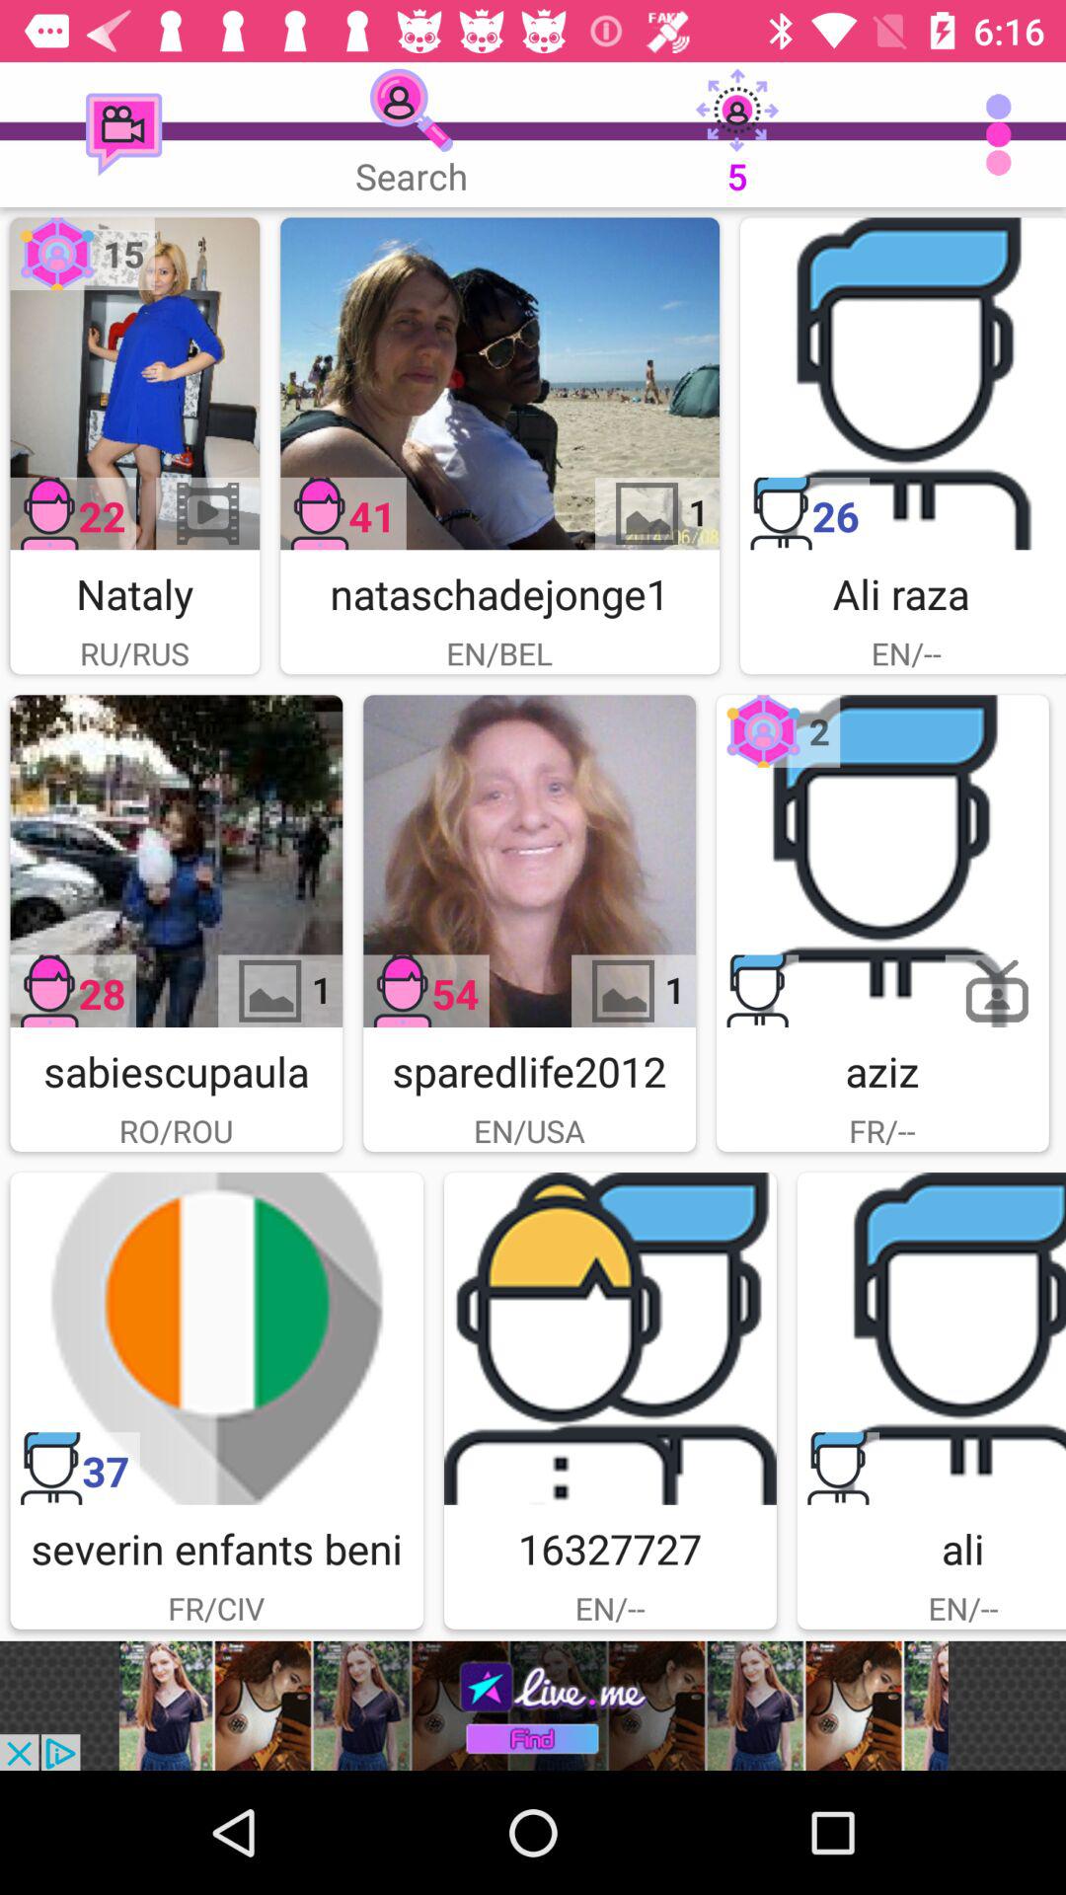 Image resolution: width=1066 pixels, height=1895 pixels. I want to click on view advertisement, so click(533, 1705).